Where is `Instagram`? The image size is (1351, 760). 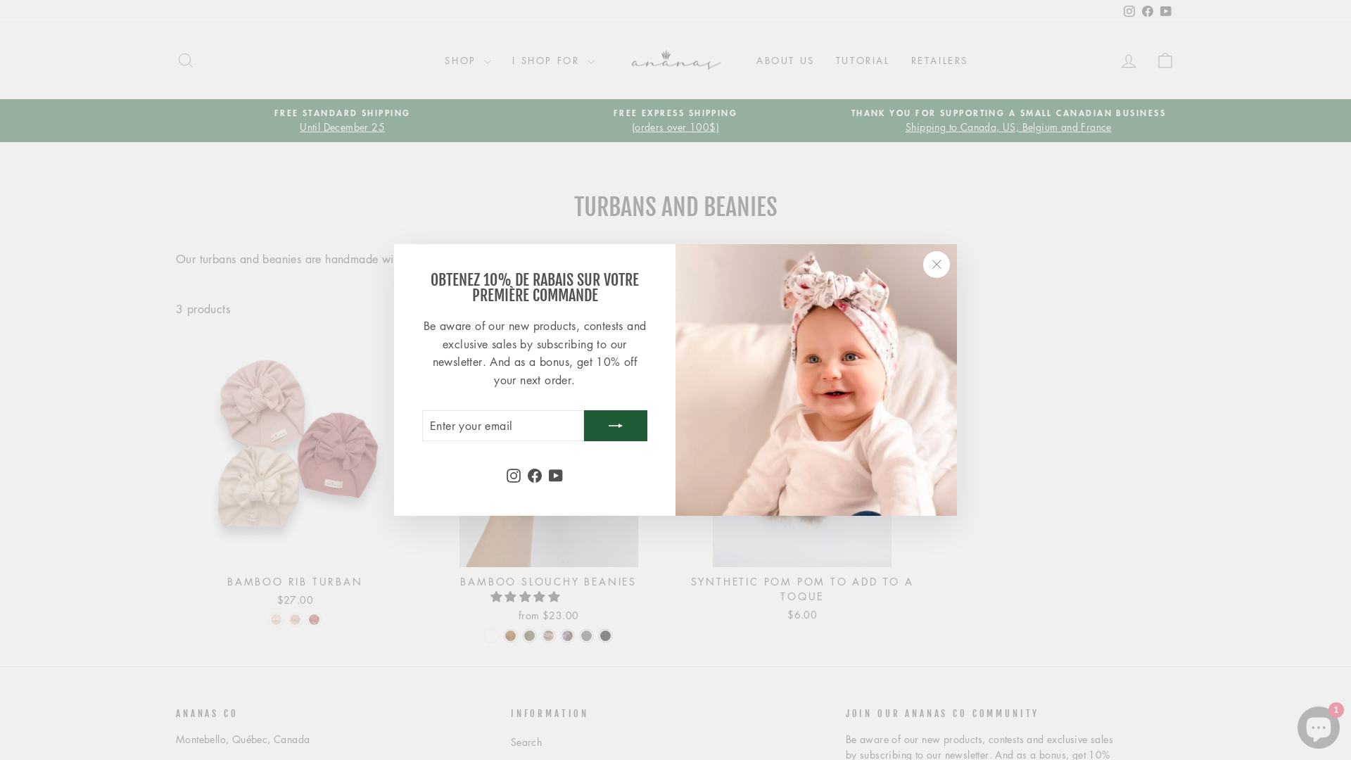
Instagram is located at coordinates (514, 475).